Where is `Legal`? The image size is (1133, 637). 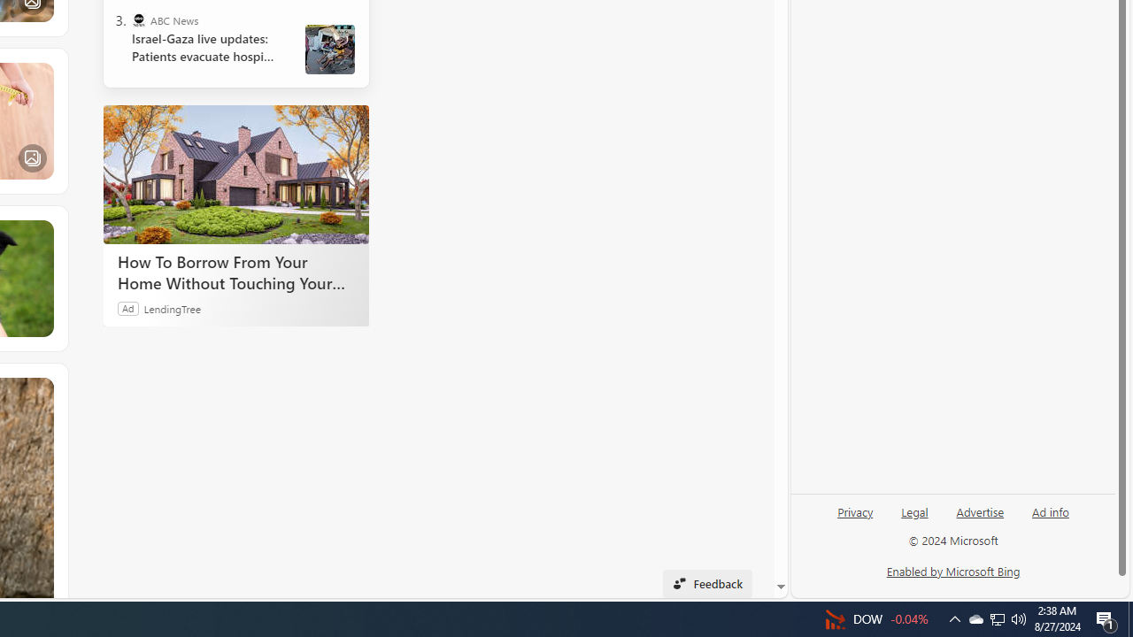 Legal is located at coordinates (914, 518).